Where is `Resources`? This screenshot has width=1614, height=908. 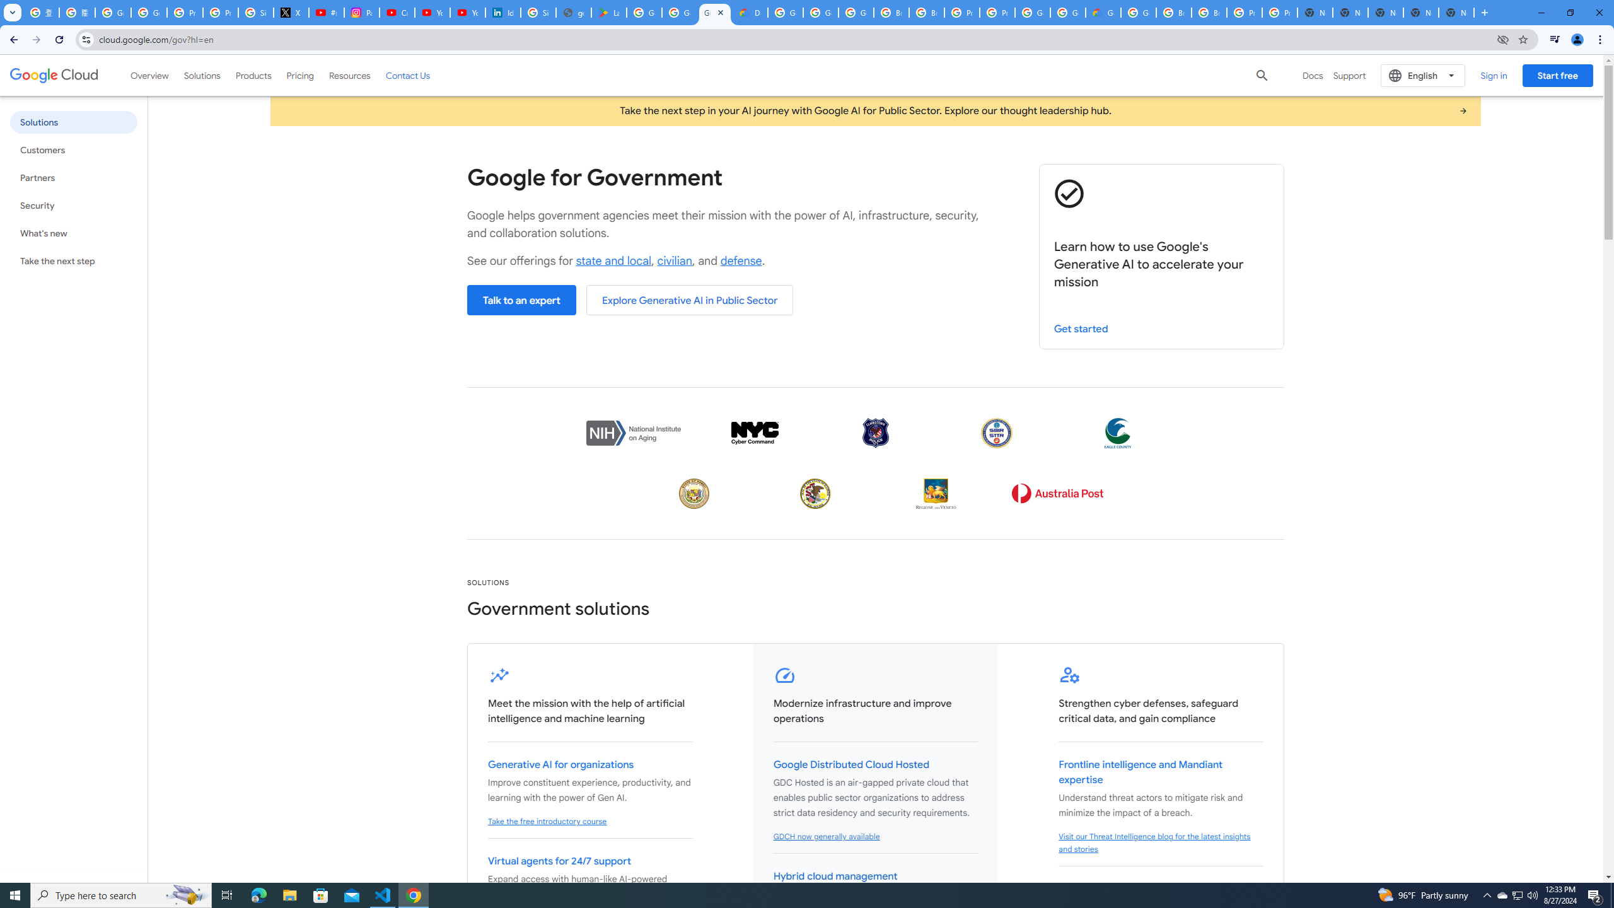
Resources is located at coordinates (349, 75).